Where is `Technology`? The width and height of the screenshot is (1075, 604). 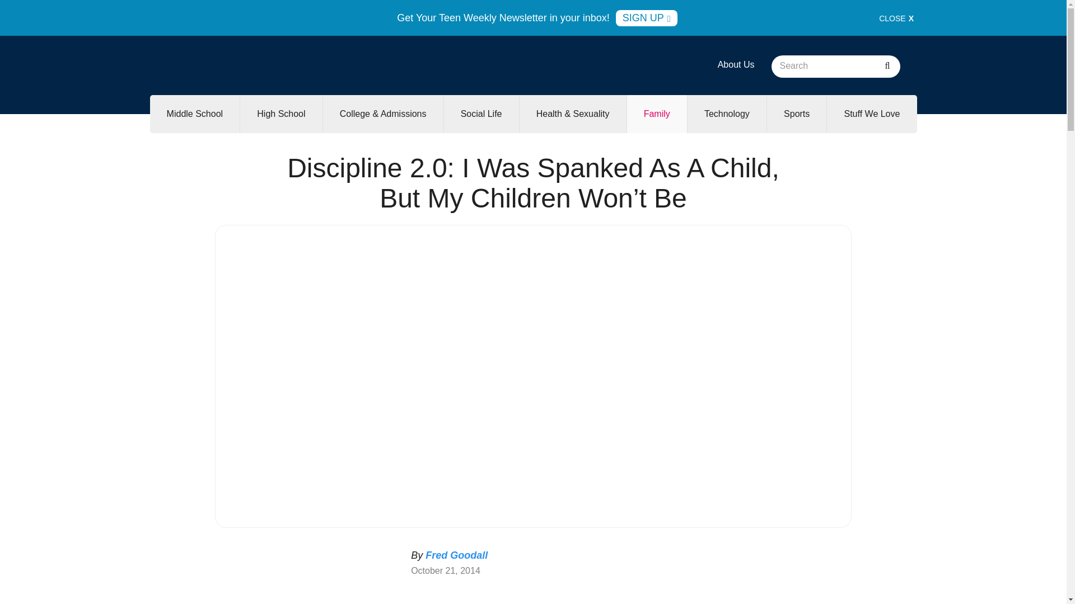 Technology is located at coordinates (727, 114).